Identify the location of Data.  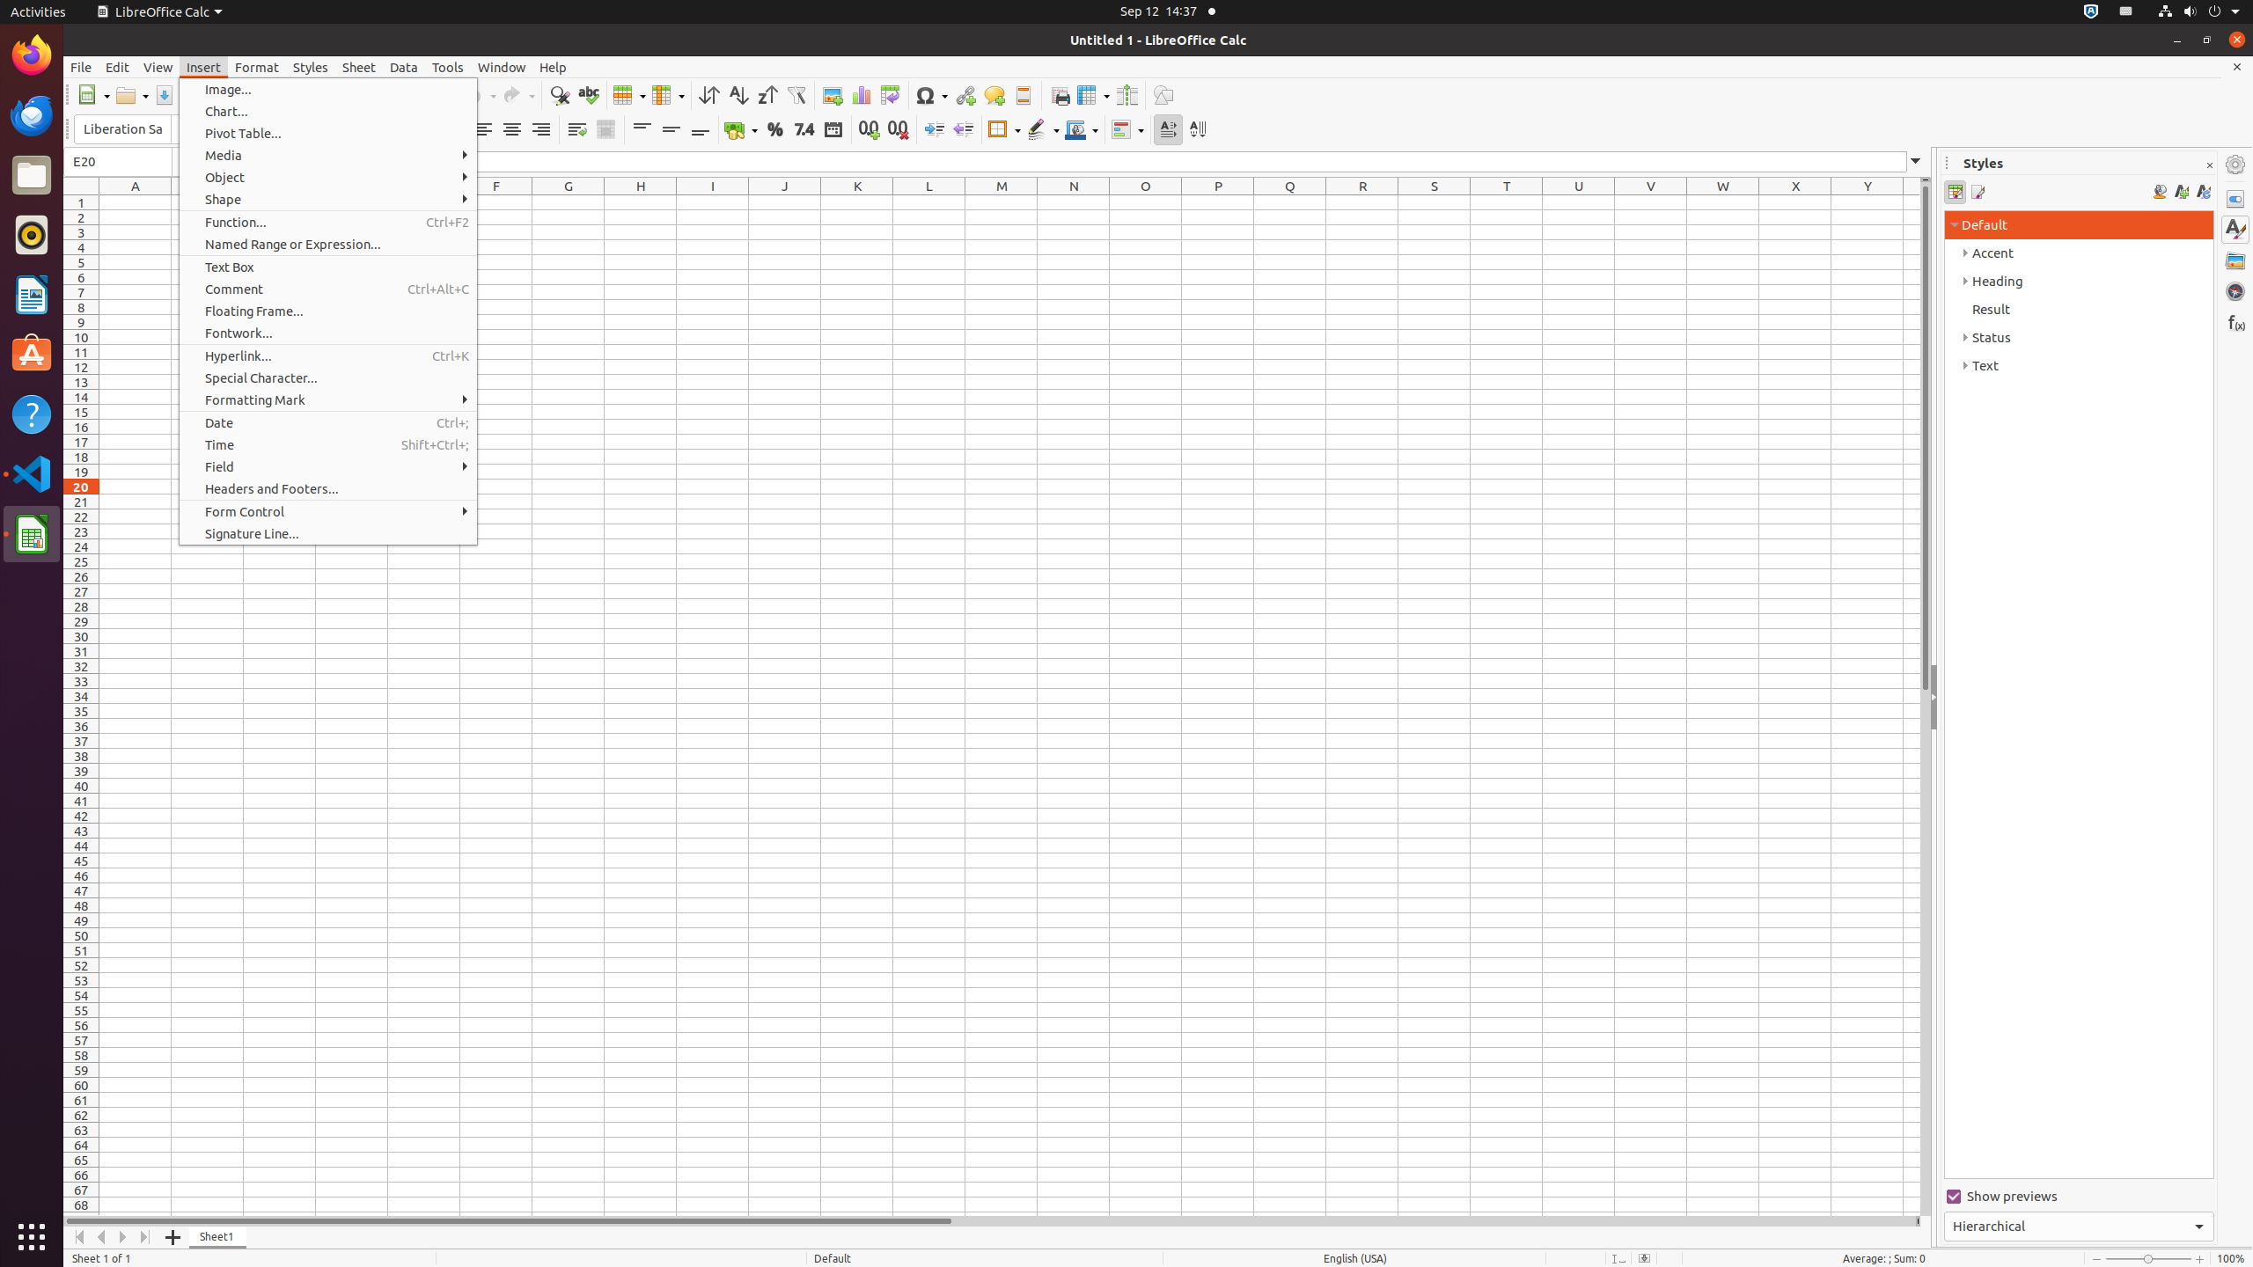
(404, 67).